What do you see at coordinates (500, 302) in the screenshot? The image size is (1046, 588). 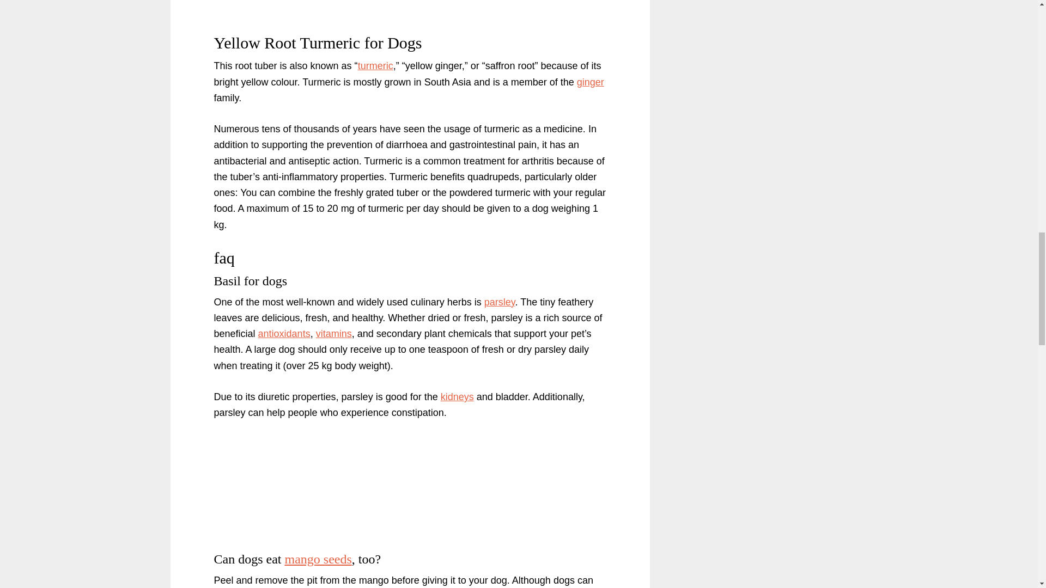 I see `parsley` at bounding box center [500, 302].